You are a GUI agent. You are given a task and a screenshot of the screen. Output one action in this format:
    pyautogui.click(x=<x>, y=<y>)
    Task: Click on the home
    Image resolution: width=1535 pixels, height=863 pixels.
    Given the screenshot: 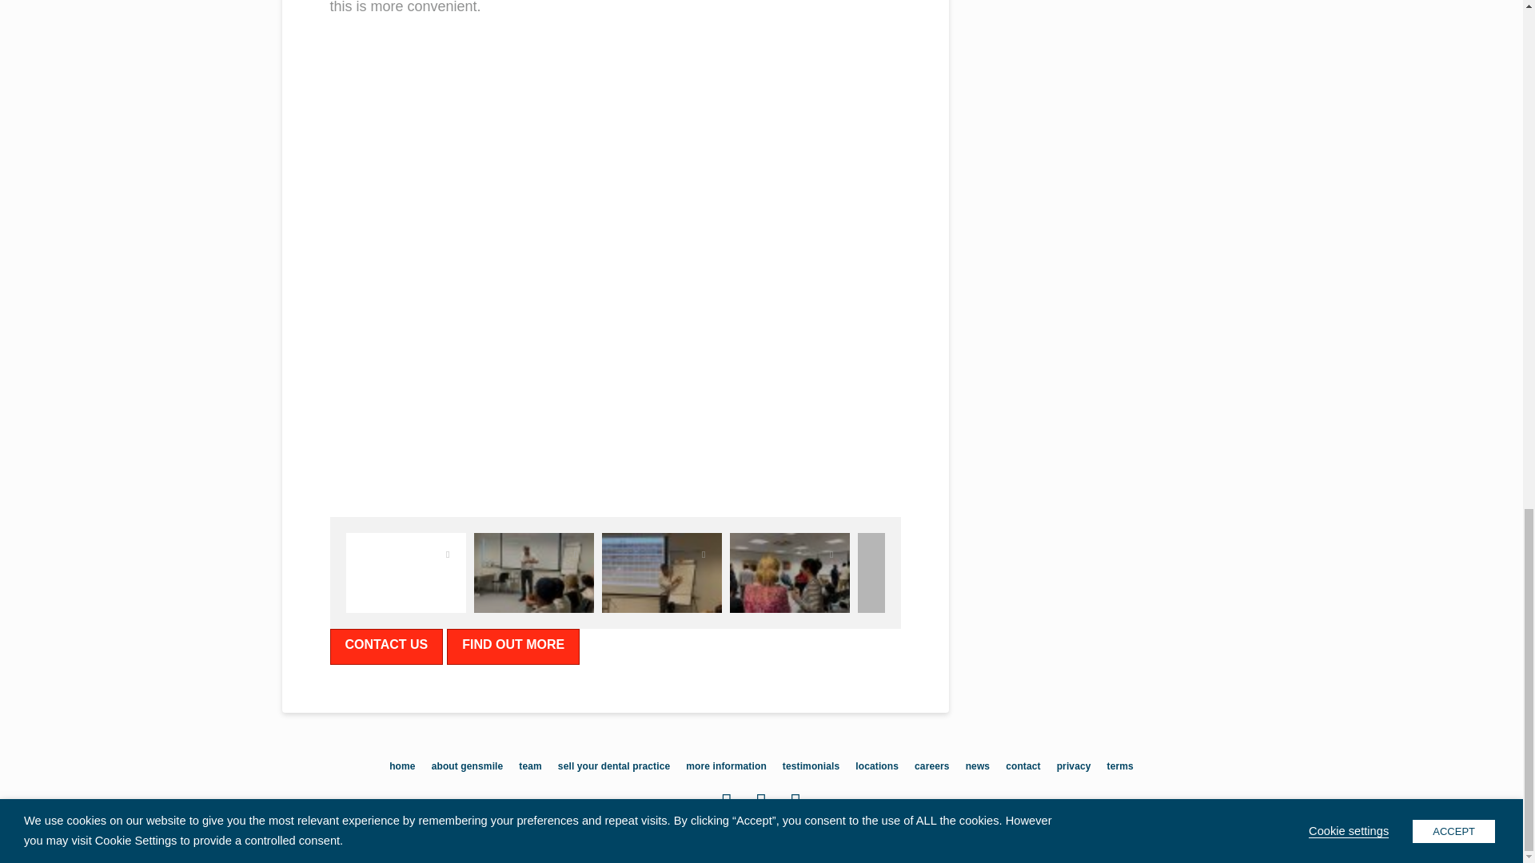 What is the action you would take?
    pyautogui.click(x=401, y=766)
    